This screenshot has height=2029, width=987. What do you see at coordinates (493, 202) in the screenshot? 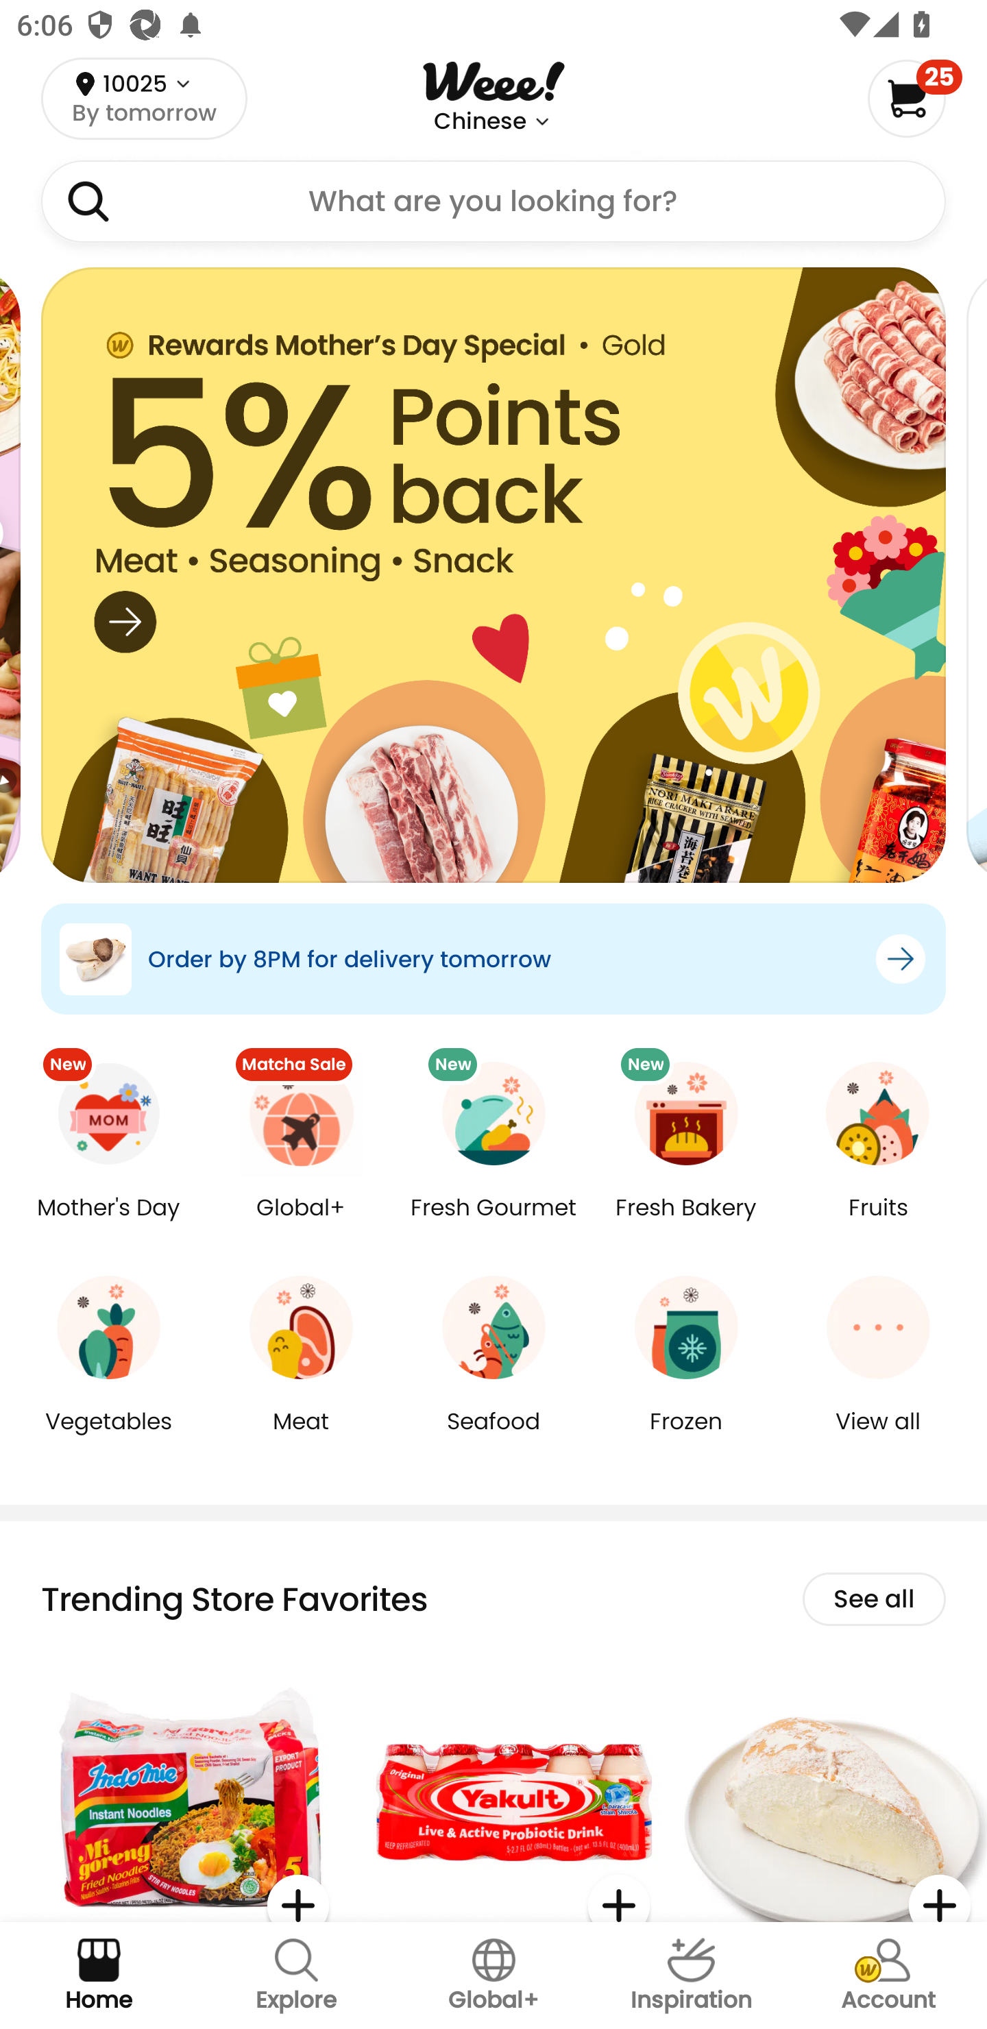
I see `What are you looking for?` at bounding box center [493, 202].